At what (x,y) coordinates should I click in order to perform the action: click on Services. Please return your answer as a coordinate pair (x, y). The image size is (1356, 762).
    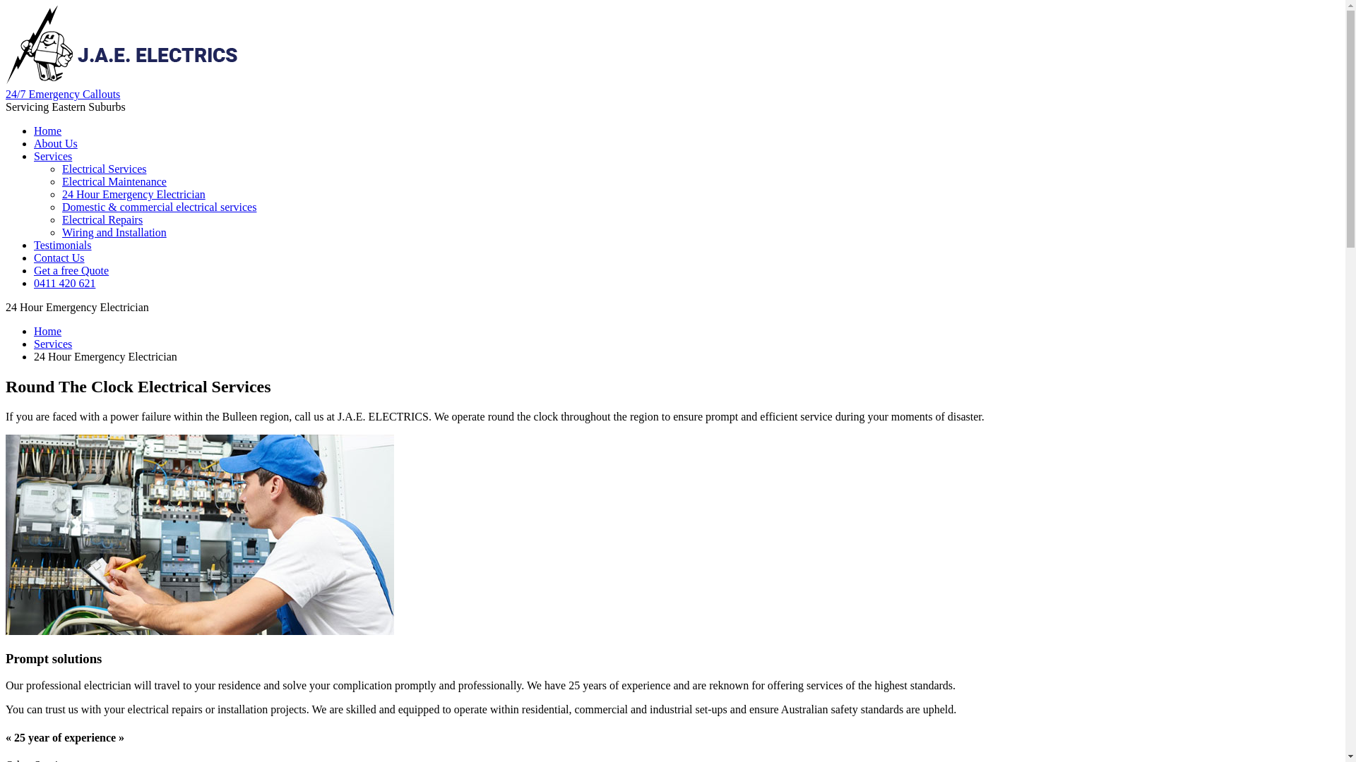
    Looking at the image, I should click on (53, 344).